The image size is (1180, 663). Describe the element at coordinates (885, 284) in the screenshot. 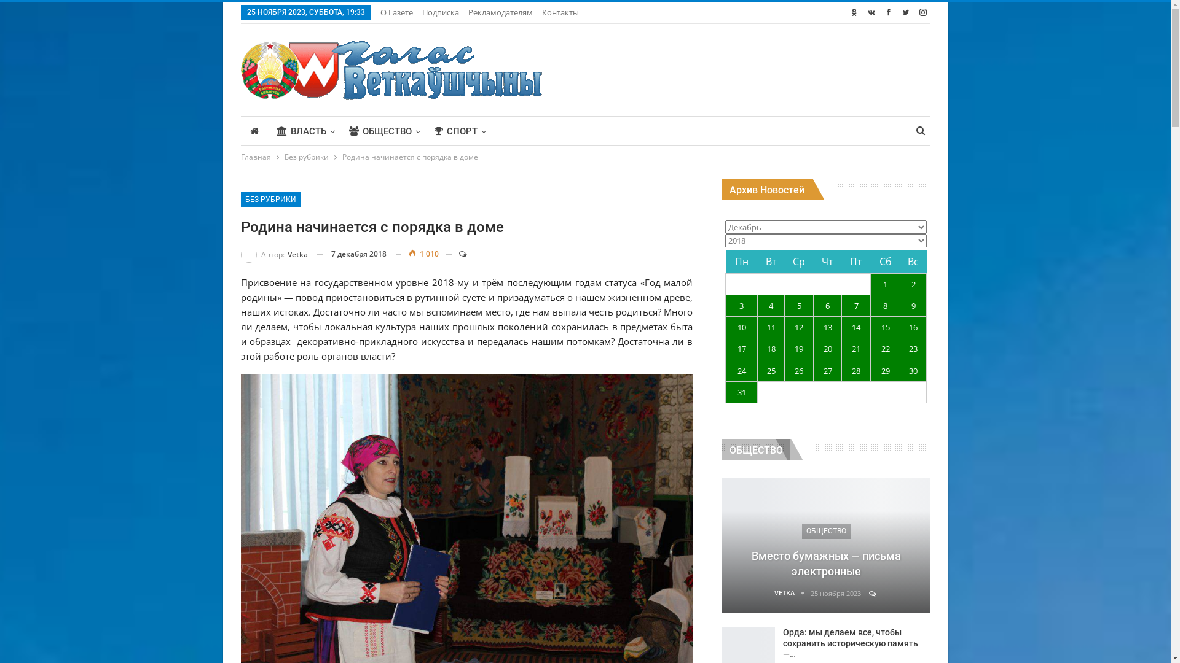

I see `1` at that location.